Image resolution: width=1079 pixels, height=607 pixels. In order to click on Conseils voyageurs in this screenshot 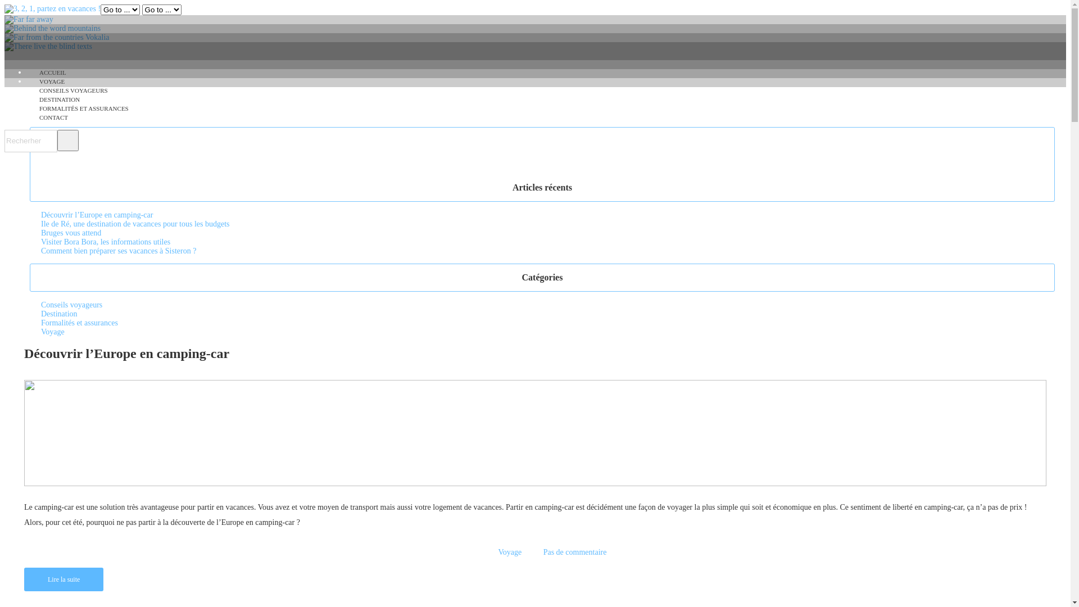, I will do `click(72, 305)`.